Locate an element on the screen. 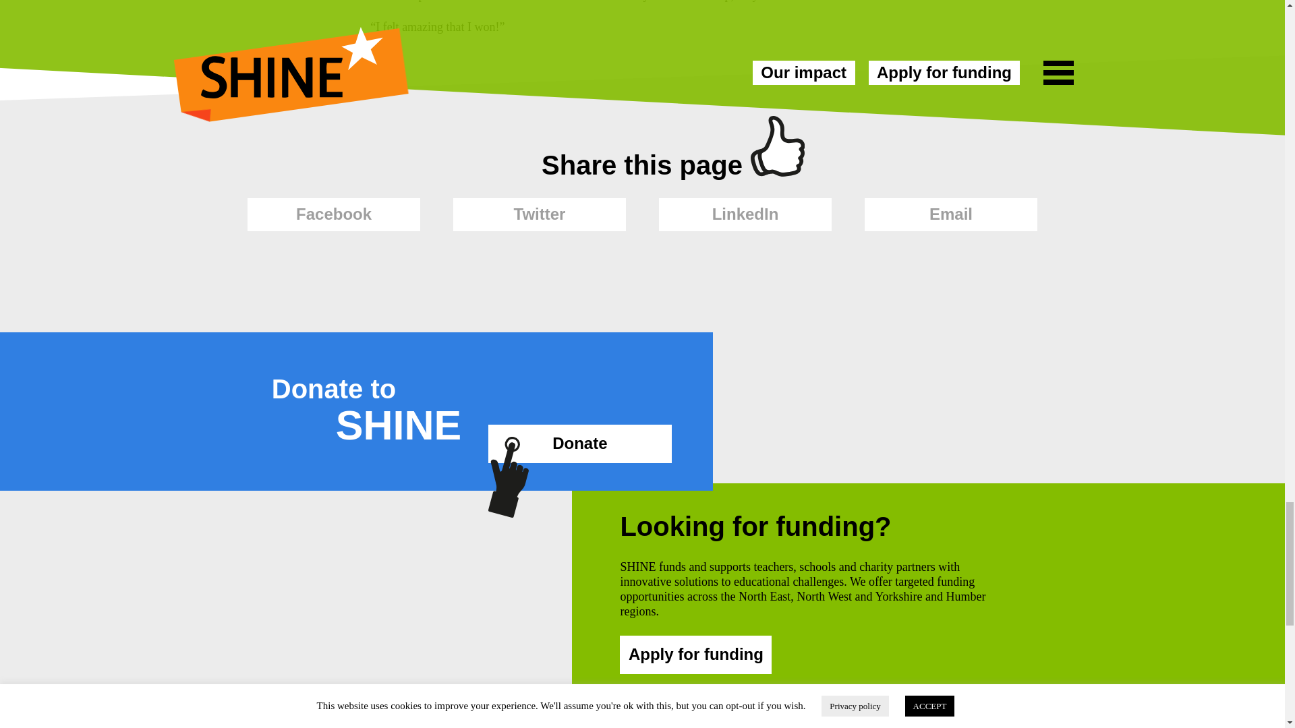 The height and width of the screenshot is (728, 1295). Email is located at coordinates (951, 214).